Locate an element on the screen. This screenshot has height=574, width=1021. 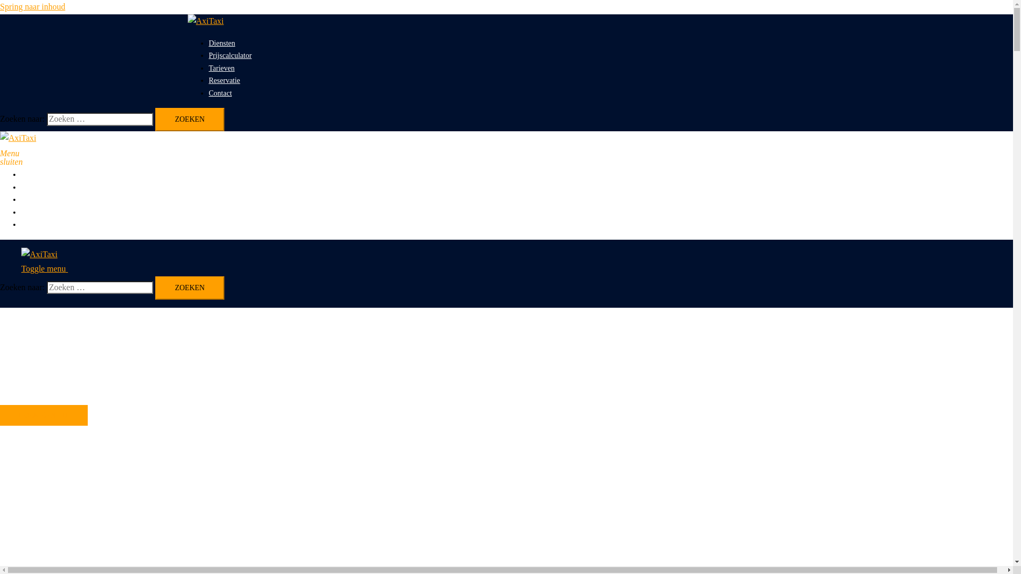
Diensten is located at coordinates (35, 174).